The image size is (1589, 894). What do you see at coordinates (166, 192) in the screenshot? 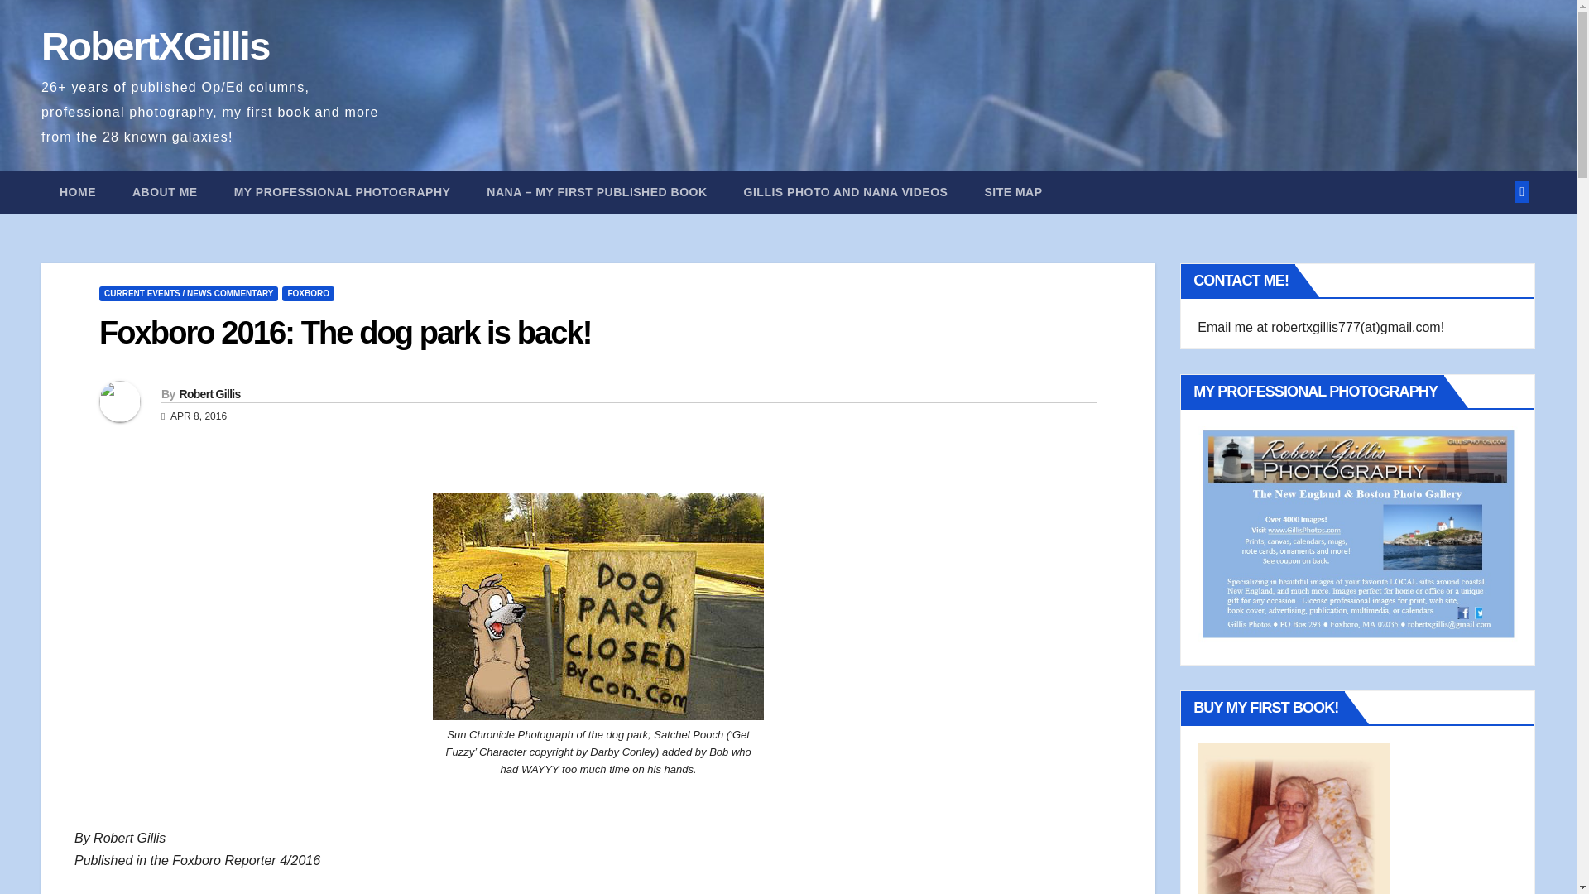
I see `ABOUT ME` at bounding box center [166, 192].